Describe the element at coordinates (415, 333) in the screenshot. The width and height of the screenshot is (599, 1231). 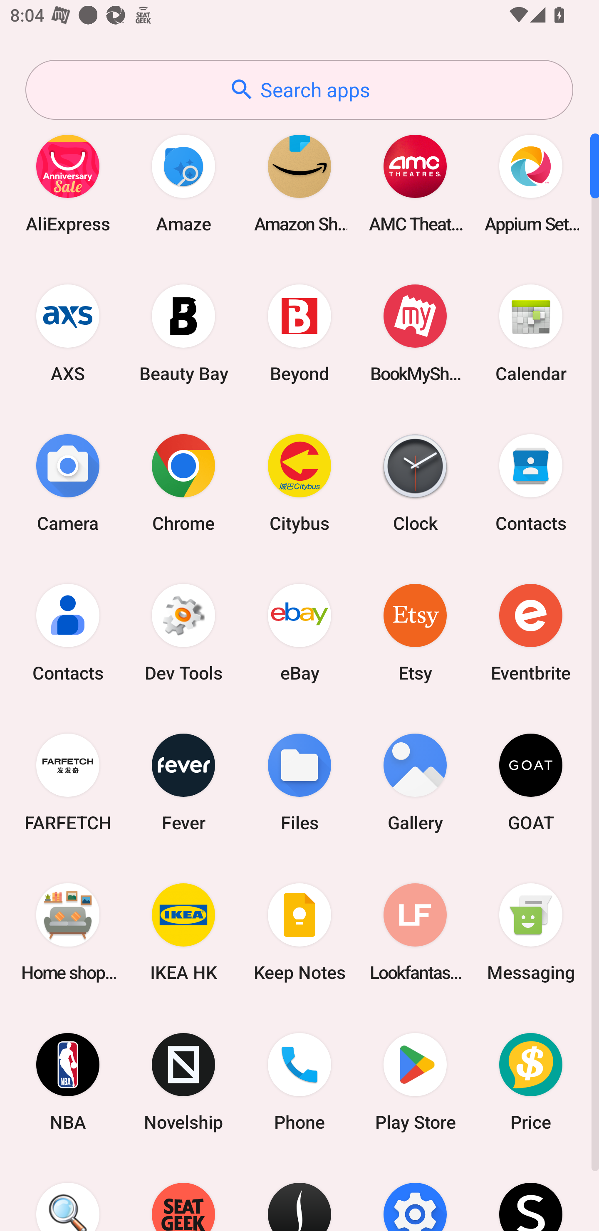
I see `BookMyShow` at that location.